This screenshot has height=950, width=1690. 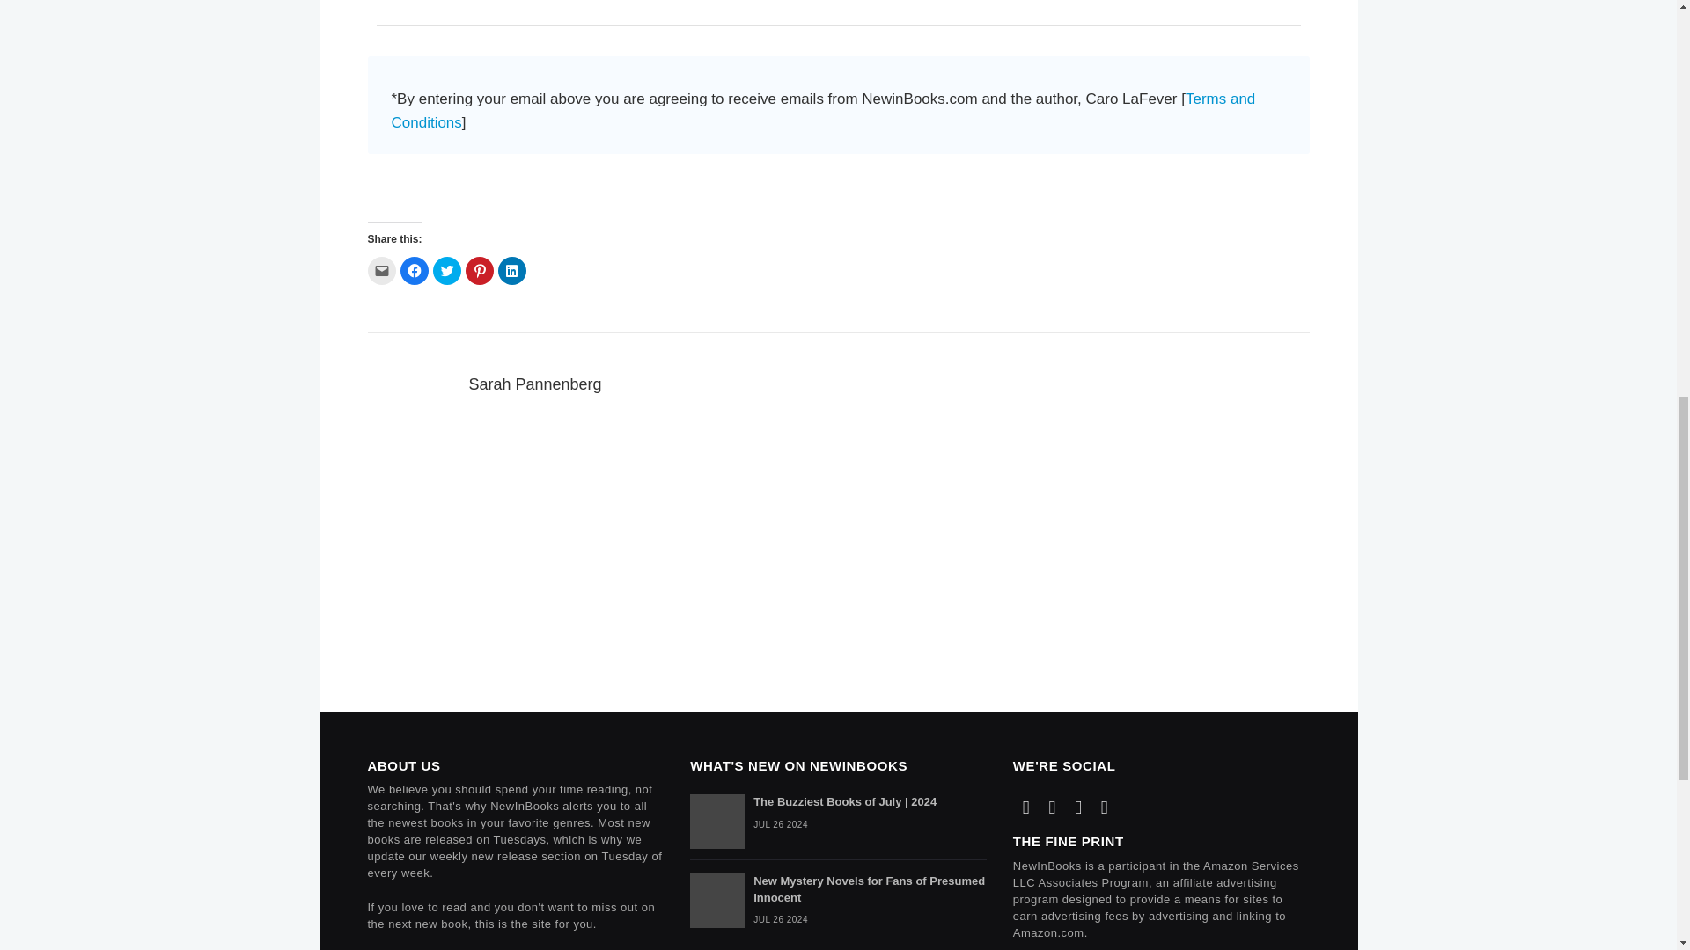 I want to click on Click to share on Pinterest, so click(x=479, y=271).